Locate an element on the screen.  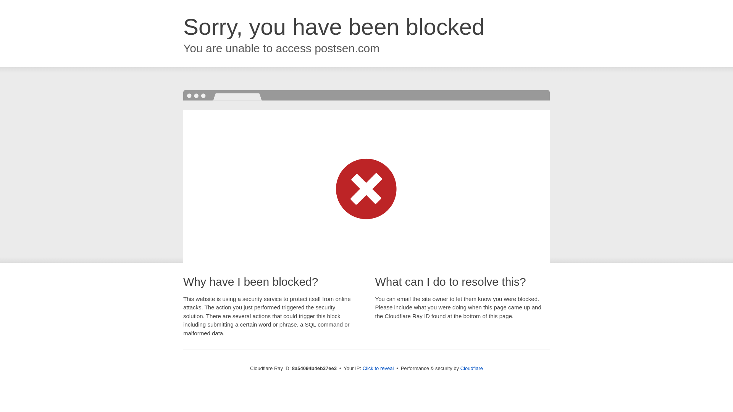
Click to reveal is located at coordinates (378, 369).